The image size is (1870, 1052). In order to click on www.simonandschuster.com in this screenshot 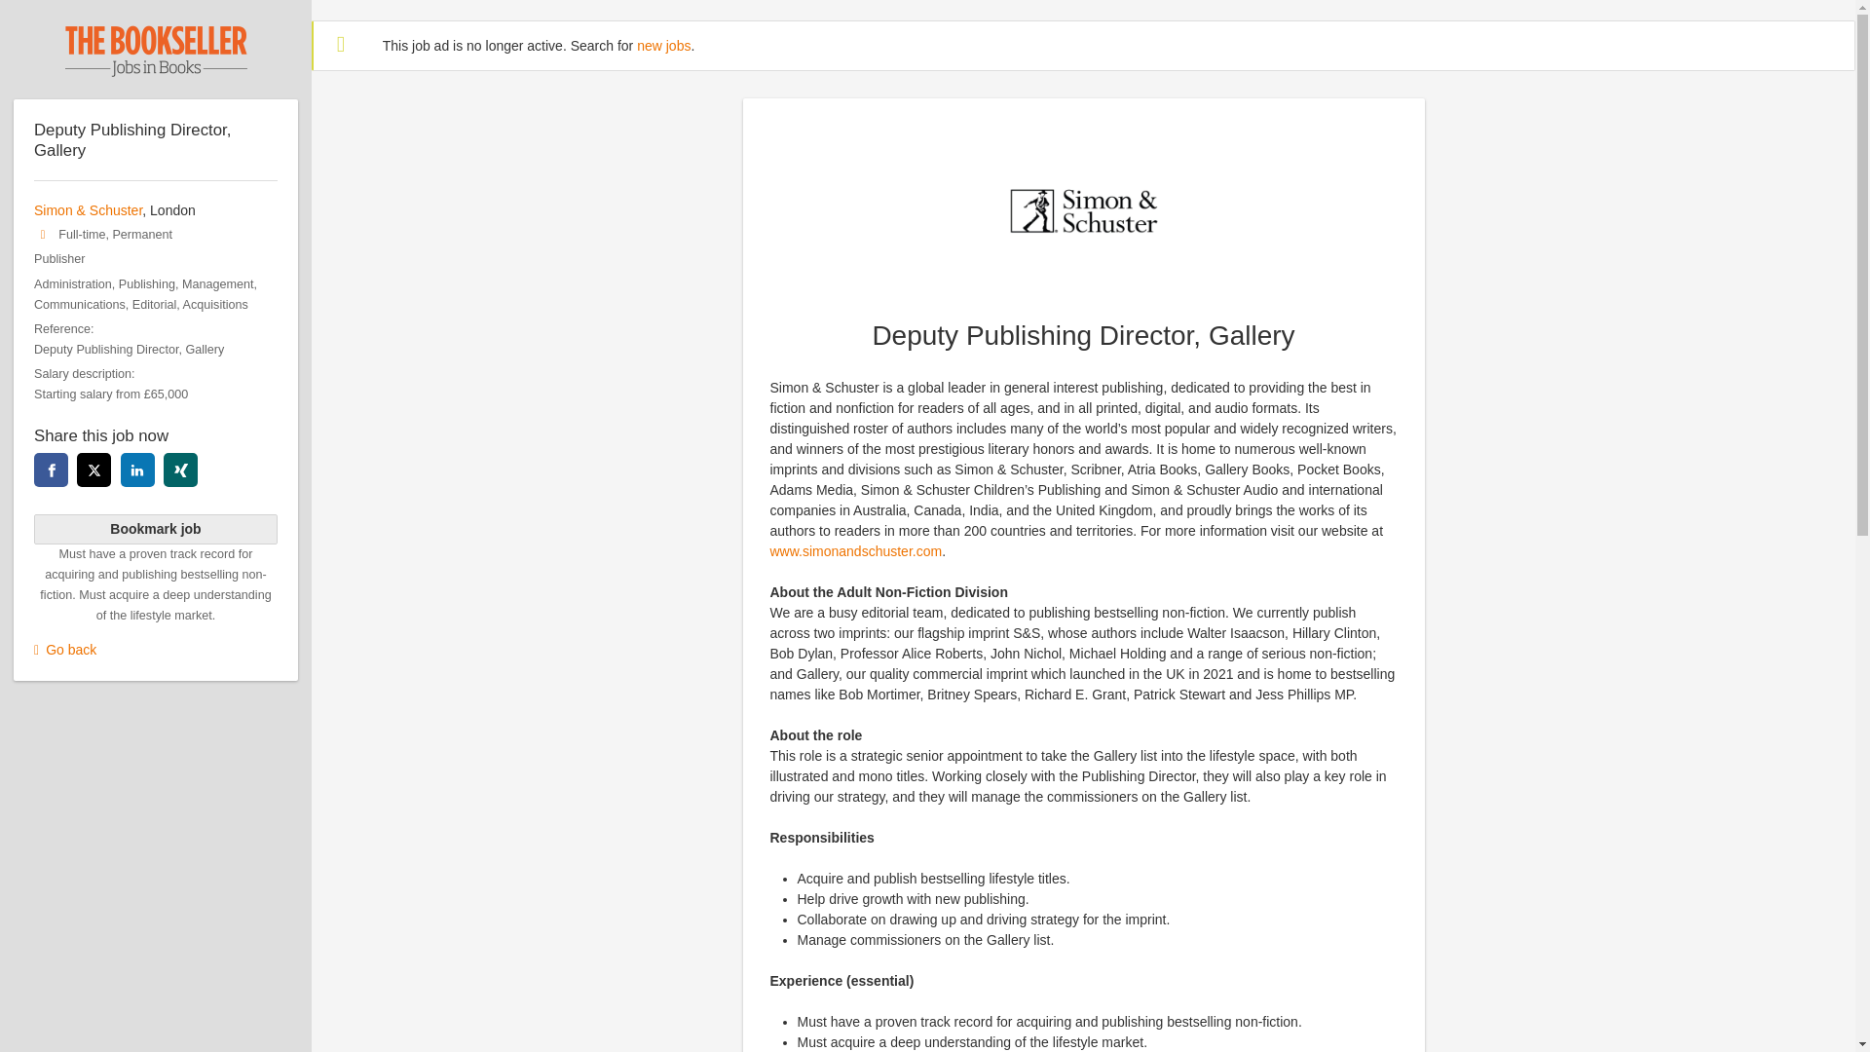, I will do `click(855, 551)`.